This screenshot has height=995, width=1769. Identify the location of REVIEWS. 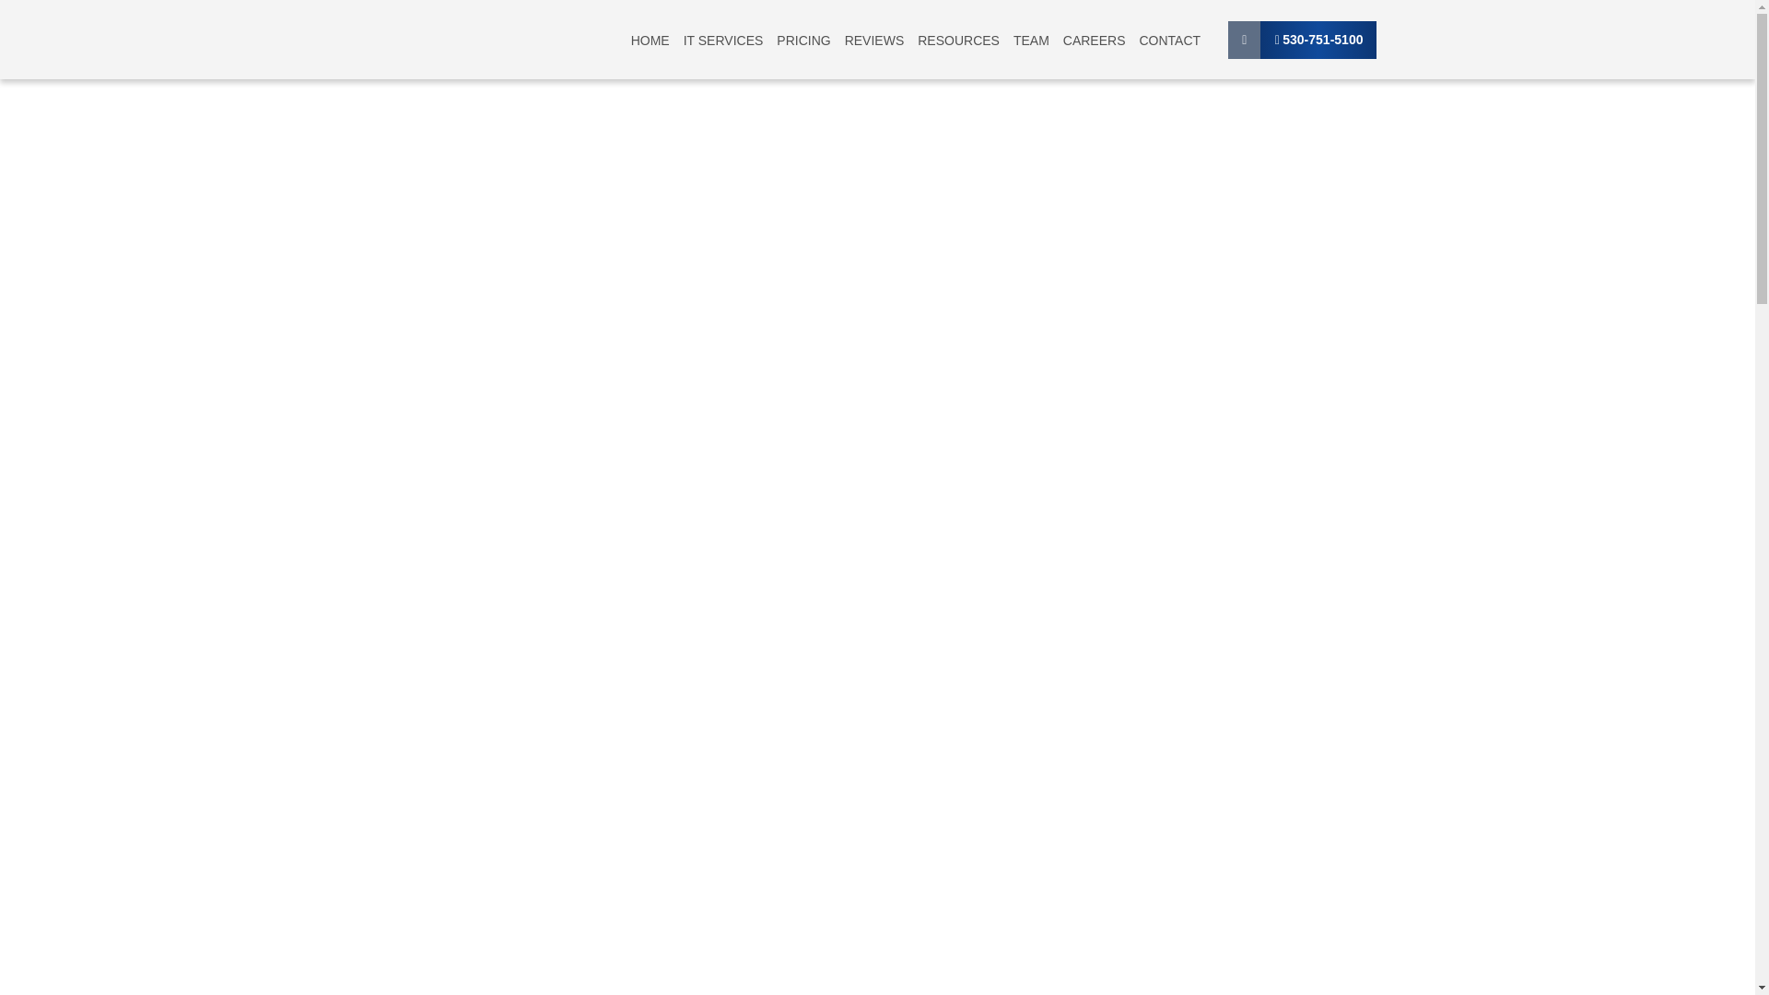
(874, 40).